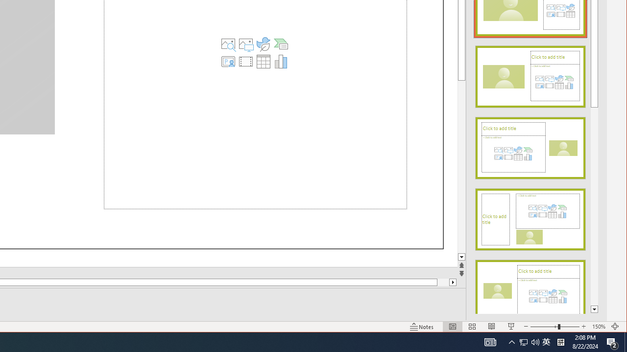 The width and height of the screenshot is (627, 352). I want to click on Insert Table, so click(264, 62).